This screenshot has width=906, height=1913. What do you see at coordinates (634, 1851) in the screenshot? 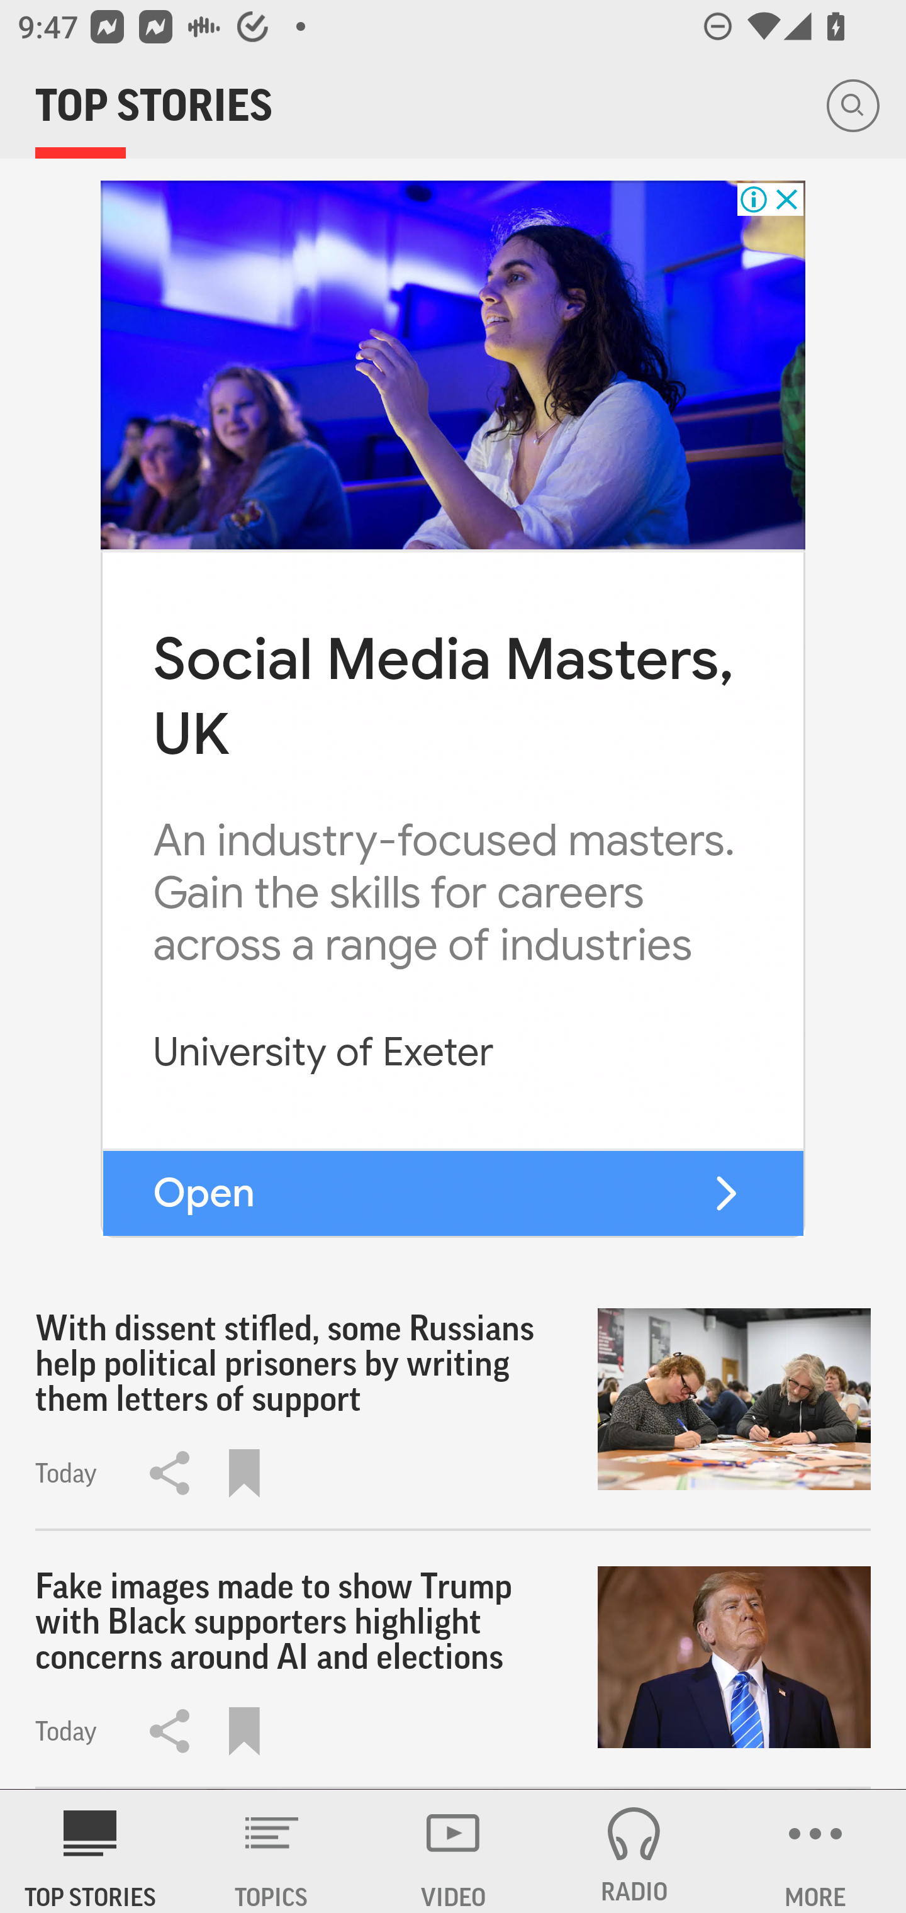
I see `RADIO` at bounding box center [634, 1851].